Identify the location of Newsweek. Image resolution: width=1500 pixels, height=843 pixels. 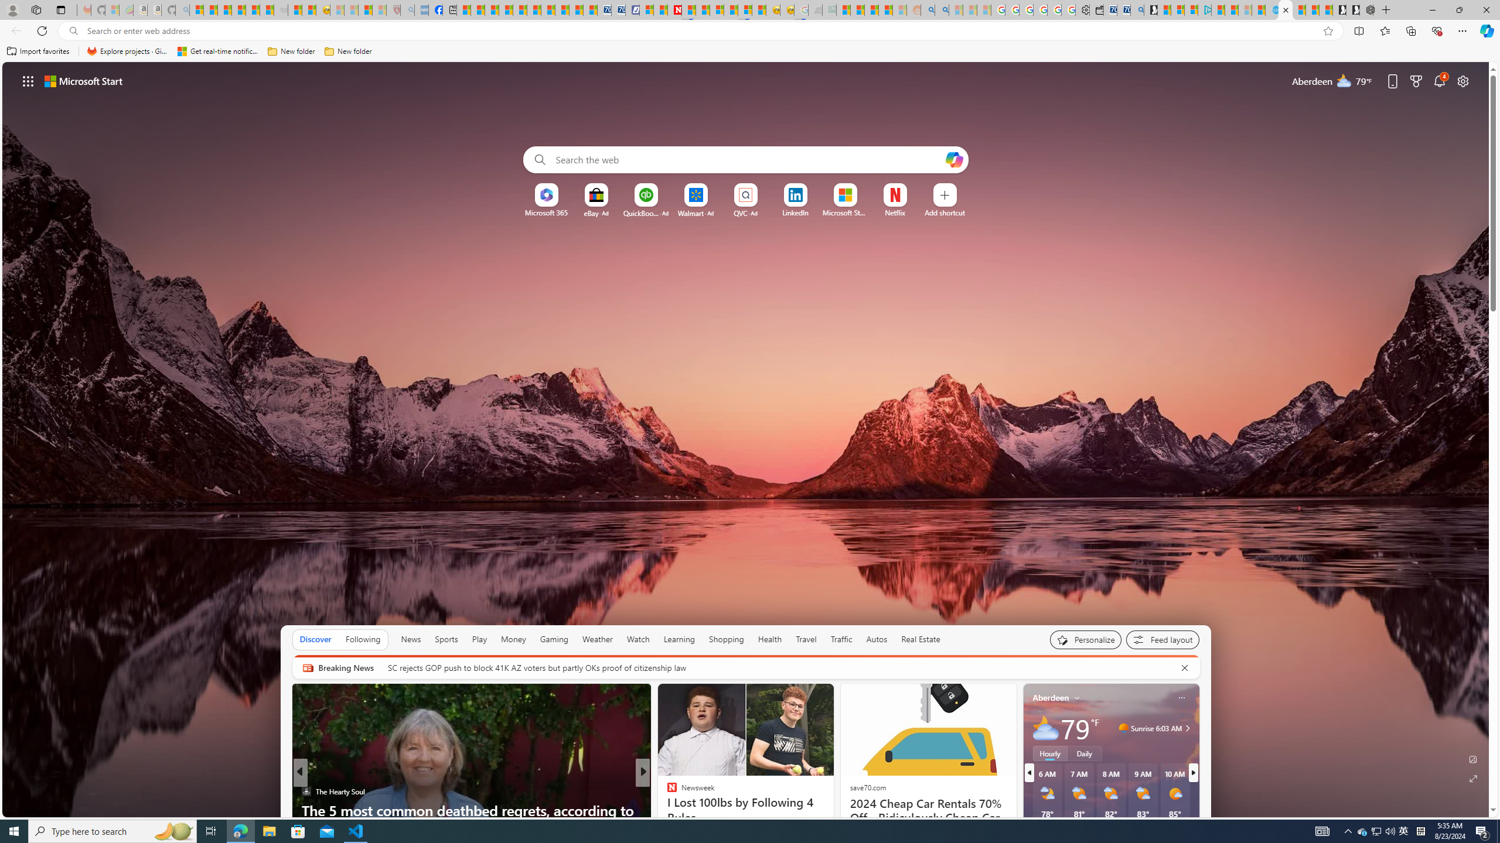
(666, 791).